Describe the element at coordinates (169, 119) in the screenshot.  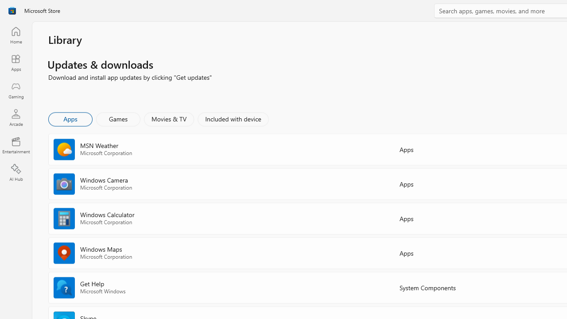
I see `Movies & TV` at that location.